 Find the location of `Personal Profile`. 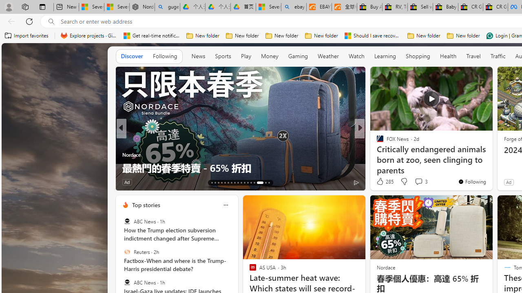

Personal Profile is located at coordinates (9, 7).